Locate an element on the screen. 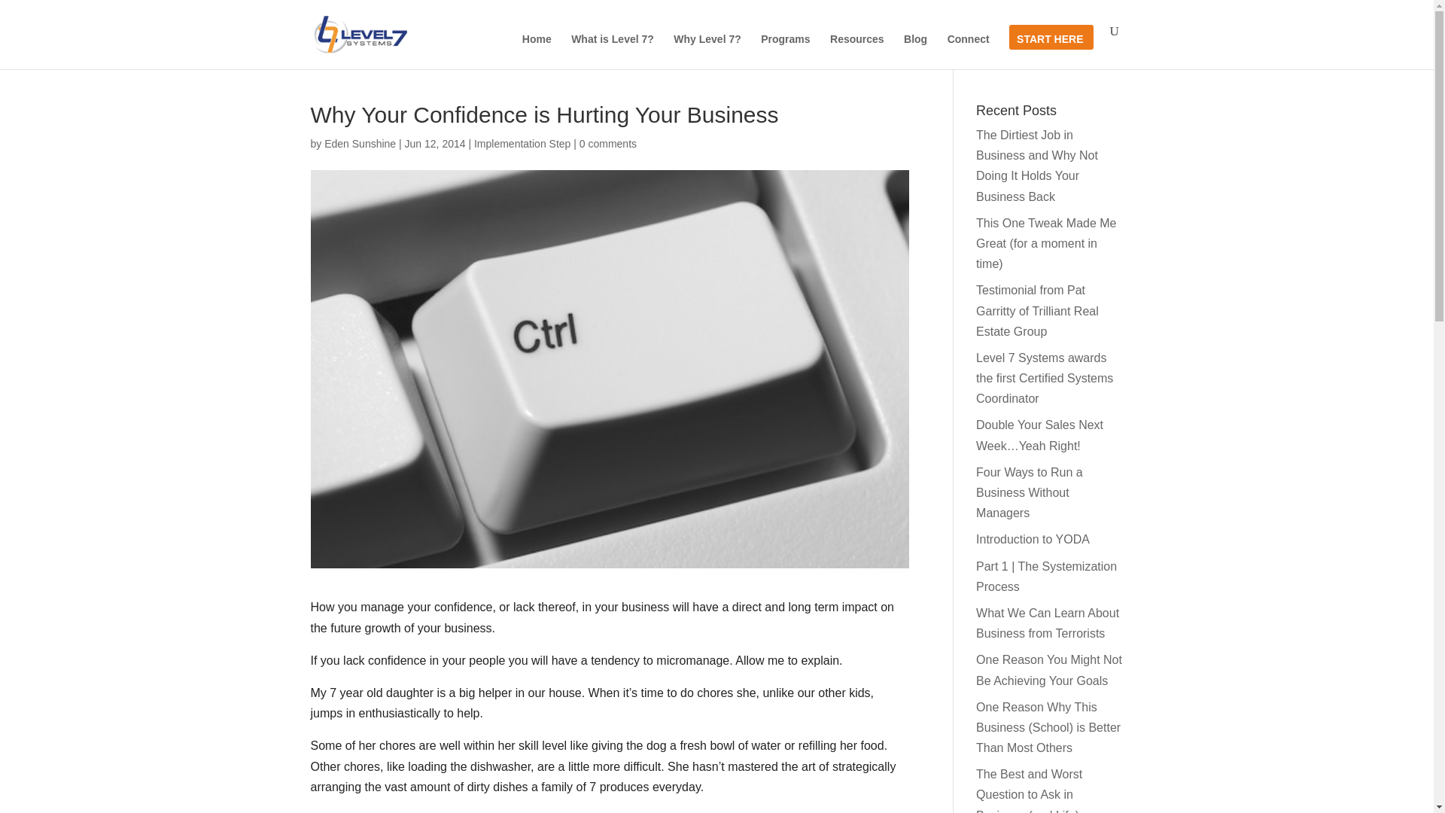  Resources is located at coordinates (856, 51).